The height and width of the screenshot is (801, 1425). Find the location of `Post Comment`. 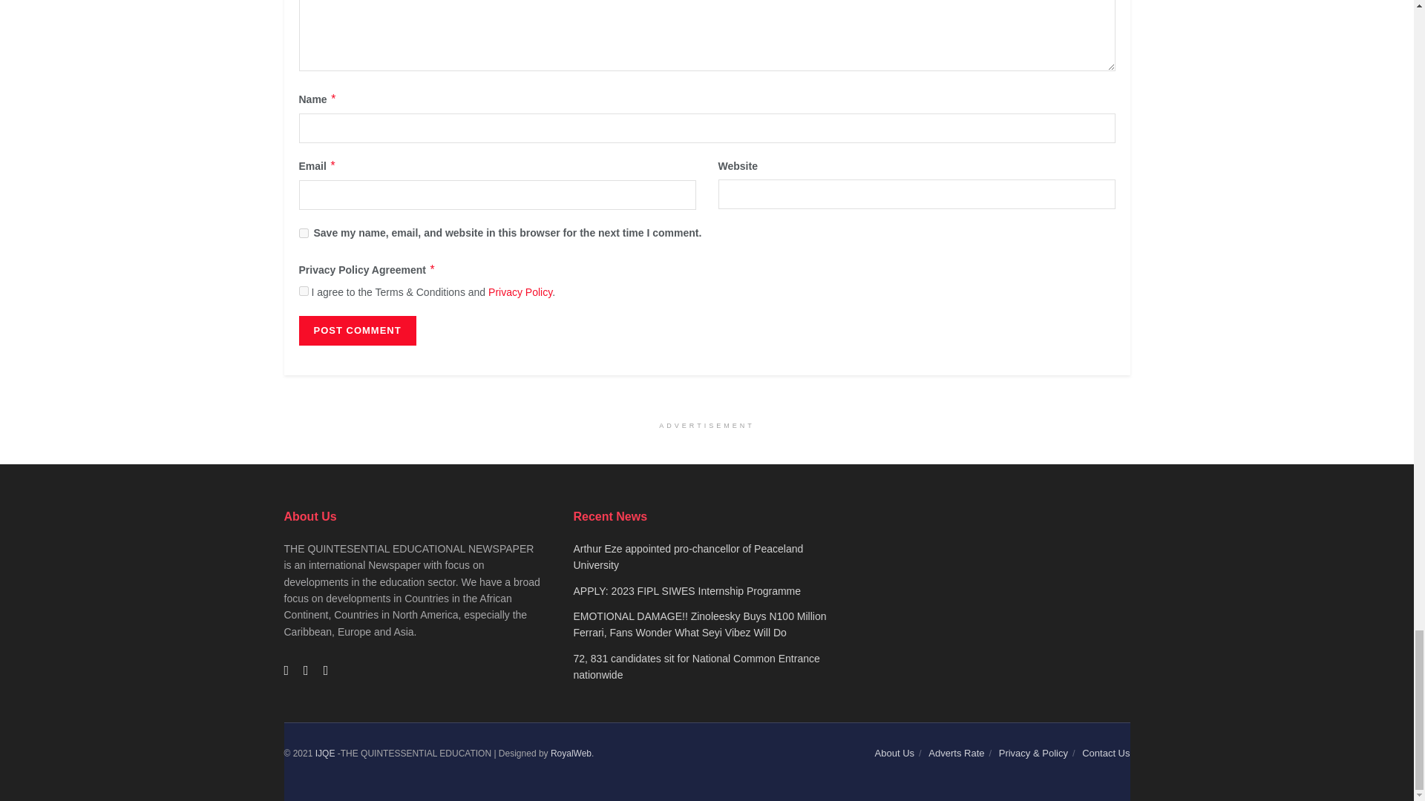

Post Comment is located at coordinates (356, 330).